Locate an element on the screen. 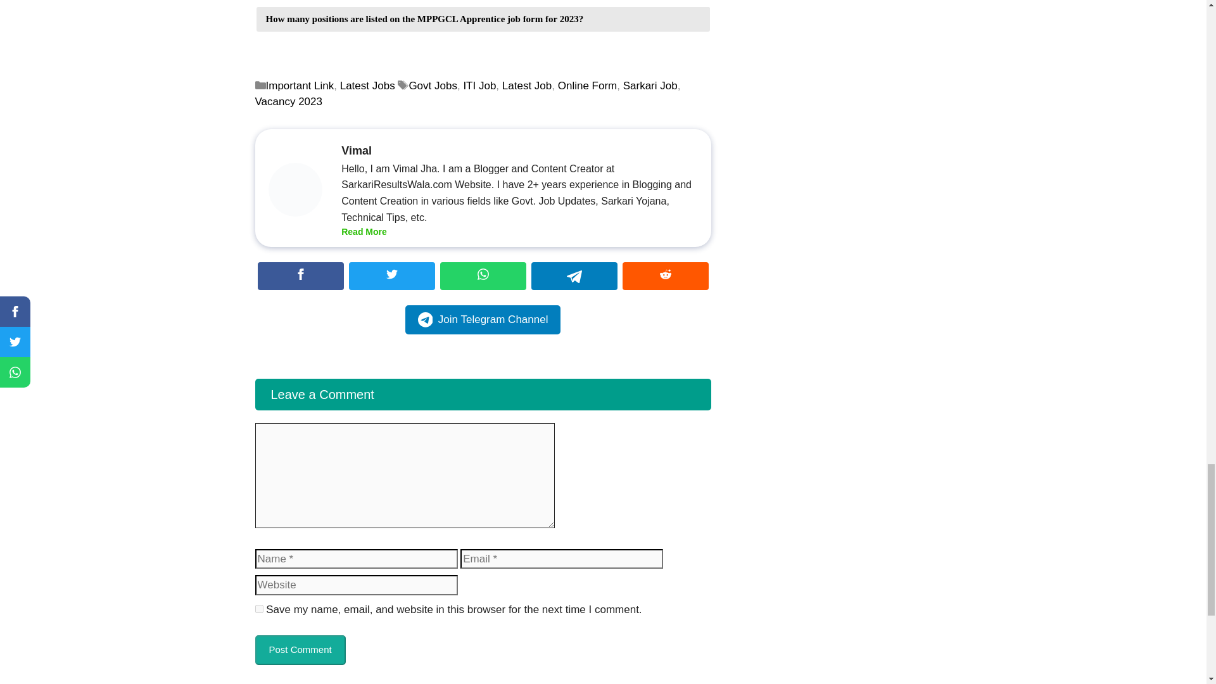 This screenshot has height=684, width=1216. ITI Job is located at coordinates (479, 85).